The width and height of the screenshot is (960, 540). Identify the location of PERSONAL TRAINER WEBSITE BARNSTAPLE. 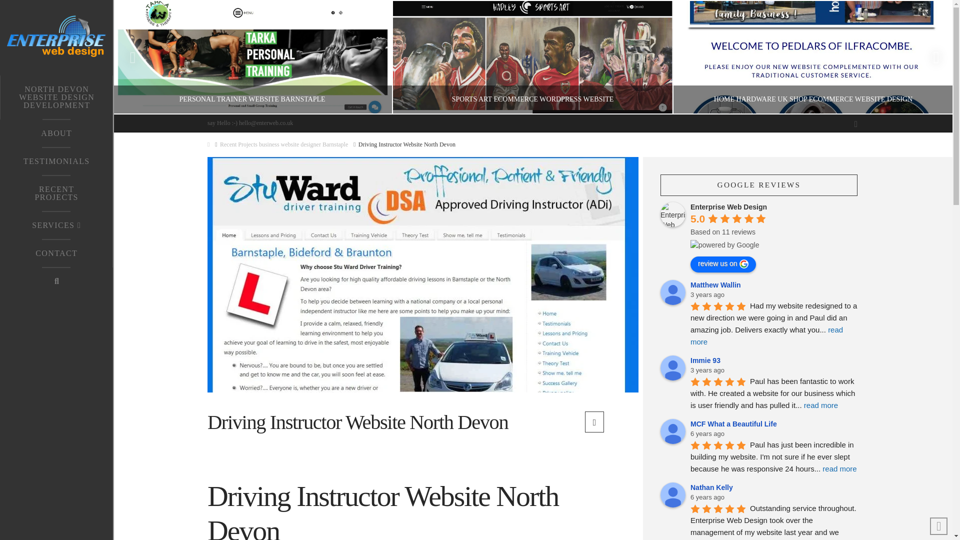
(251, 57).